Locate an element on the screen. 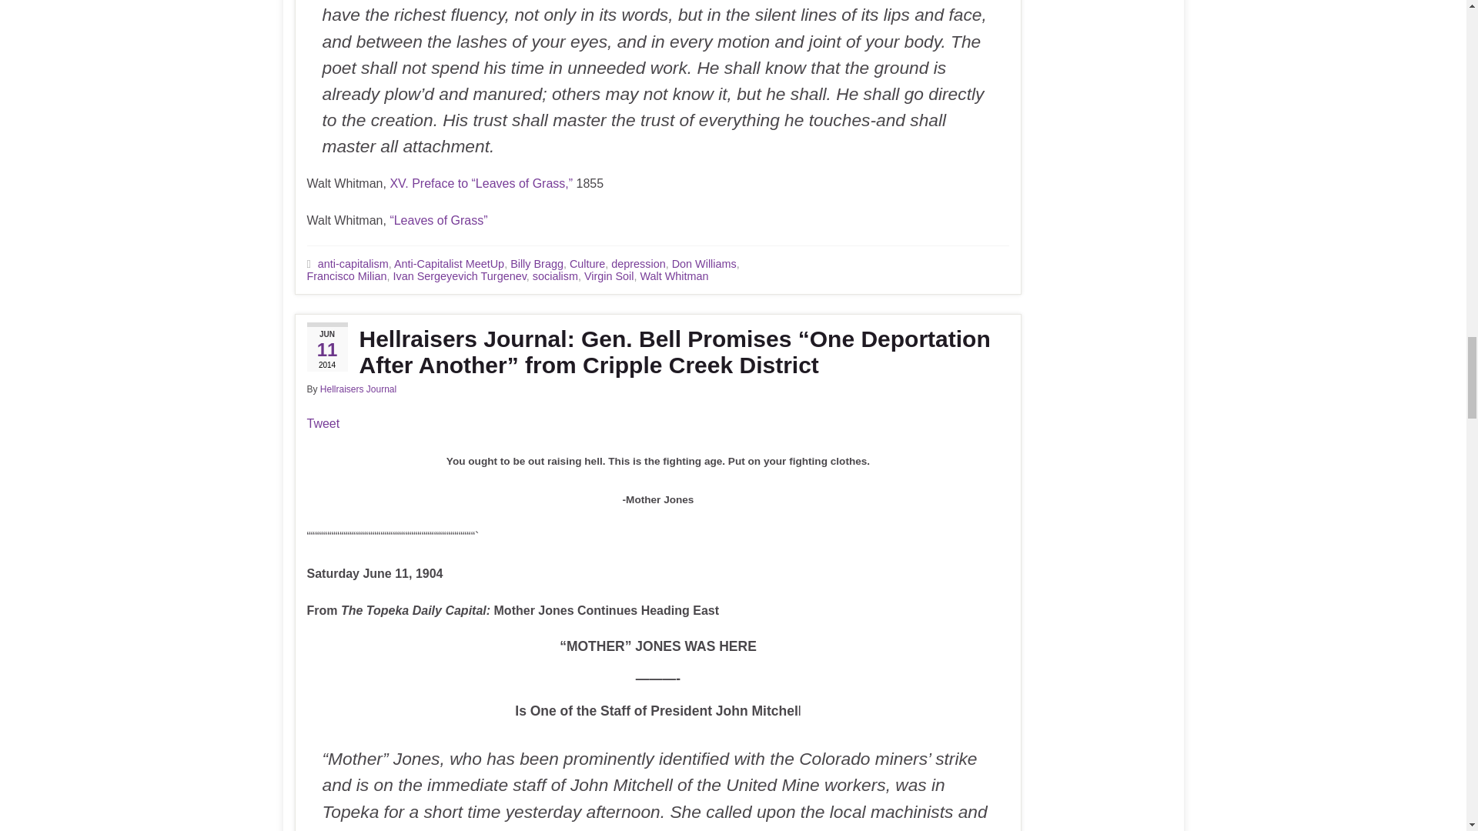 Image resolution: width=1478 pixels, height=831 pixels. Tweet is located at coordinates (323, 423).